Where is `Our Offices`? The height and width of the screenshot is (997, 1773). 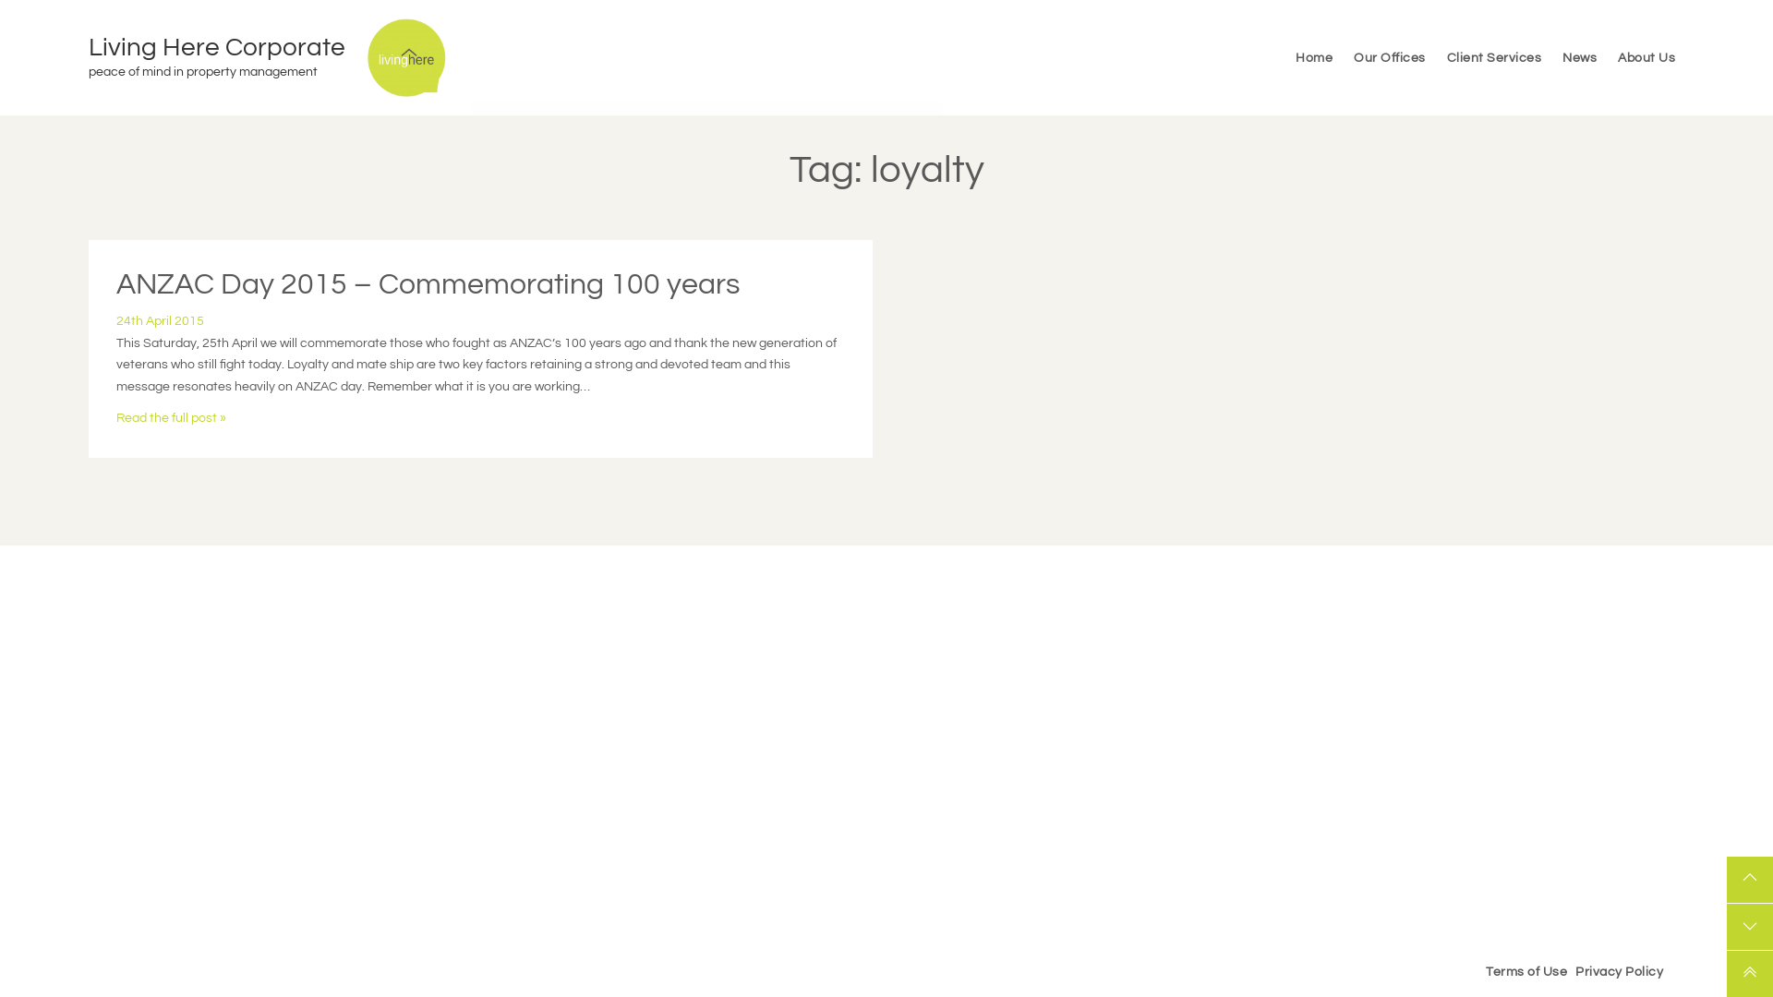
Our Offices is located at coordinates (1390, 57).